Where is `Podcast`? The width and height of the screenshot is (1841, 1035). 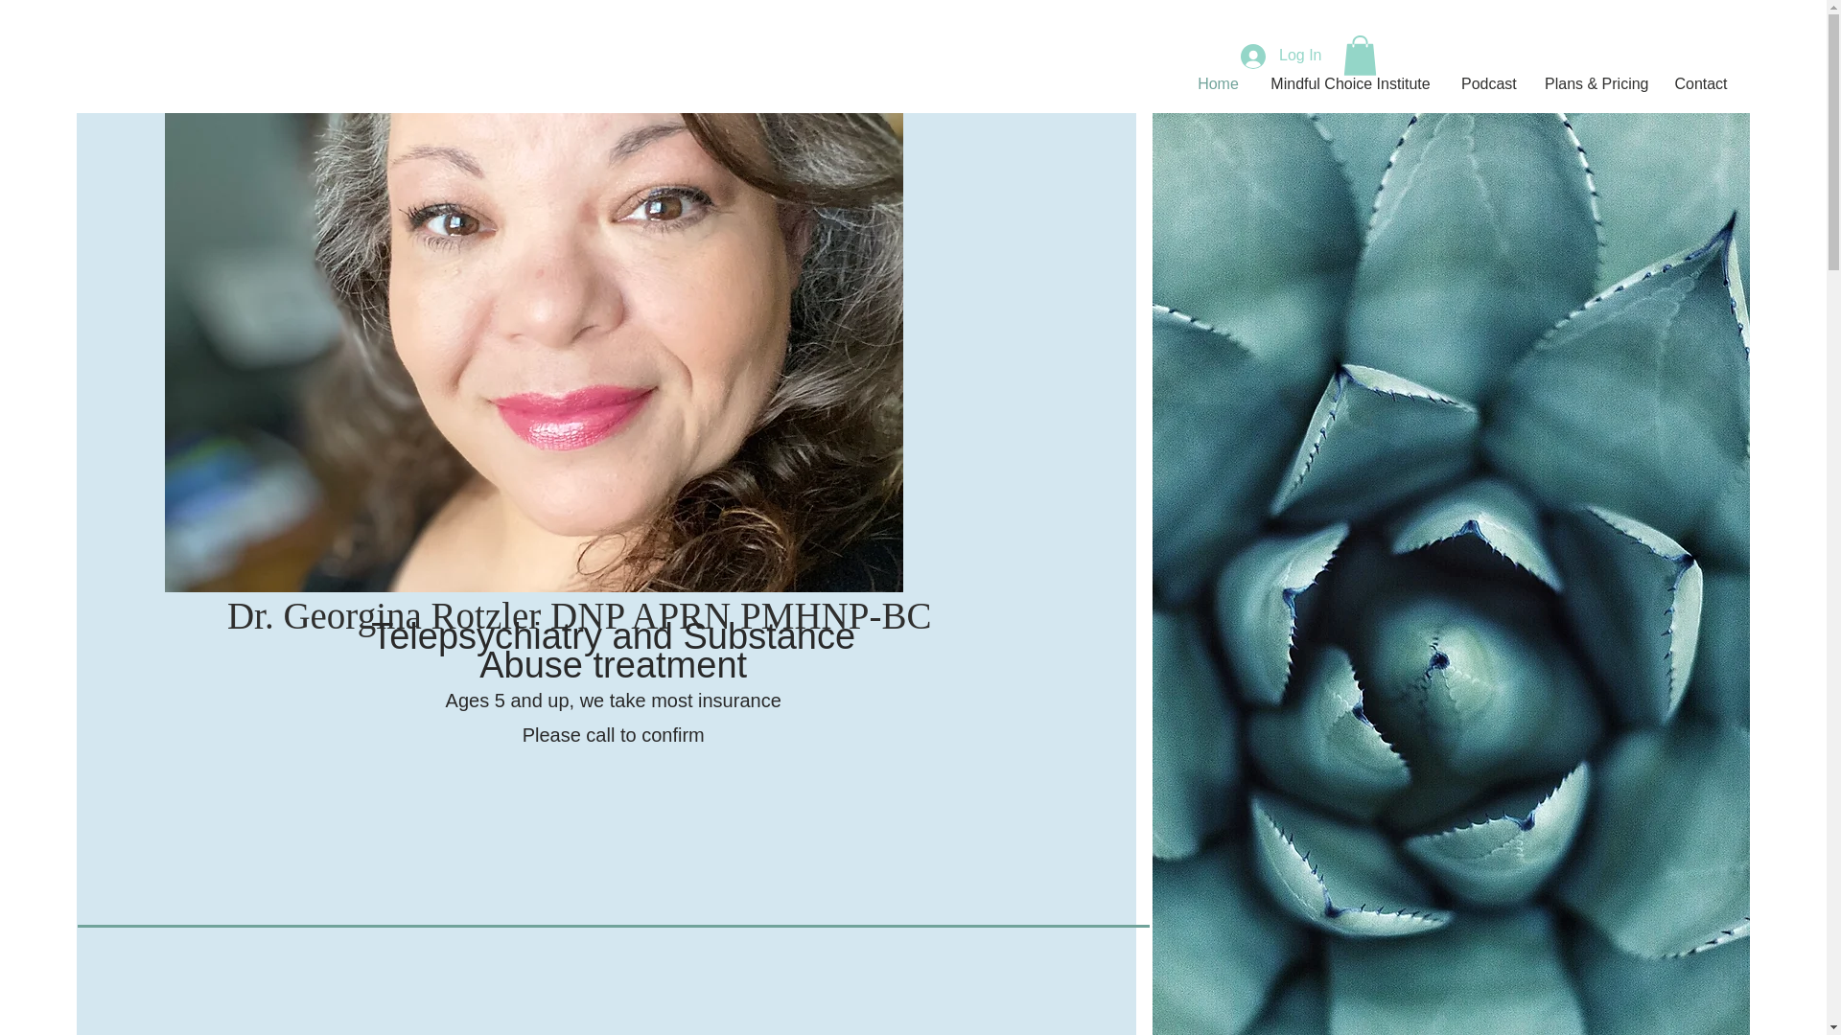
Podcast is located at coordinates (1488, 84).